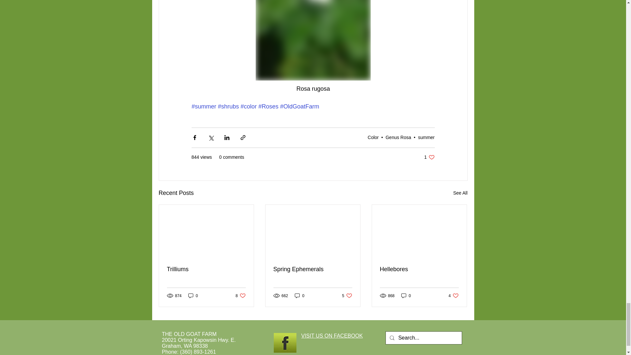 This screenshot has width=631, height=355. I want to click on summer, so click(193, 296).